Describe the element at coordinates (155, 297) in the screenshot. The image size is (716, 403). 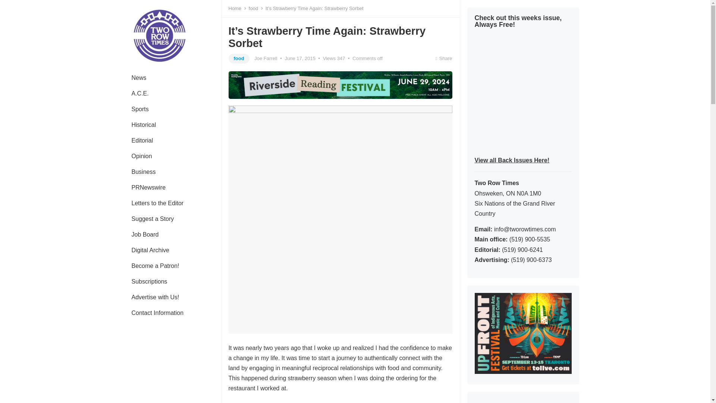
I see `Advertise with Us!` at that location.